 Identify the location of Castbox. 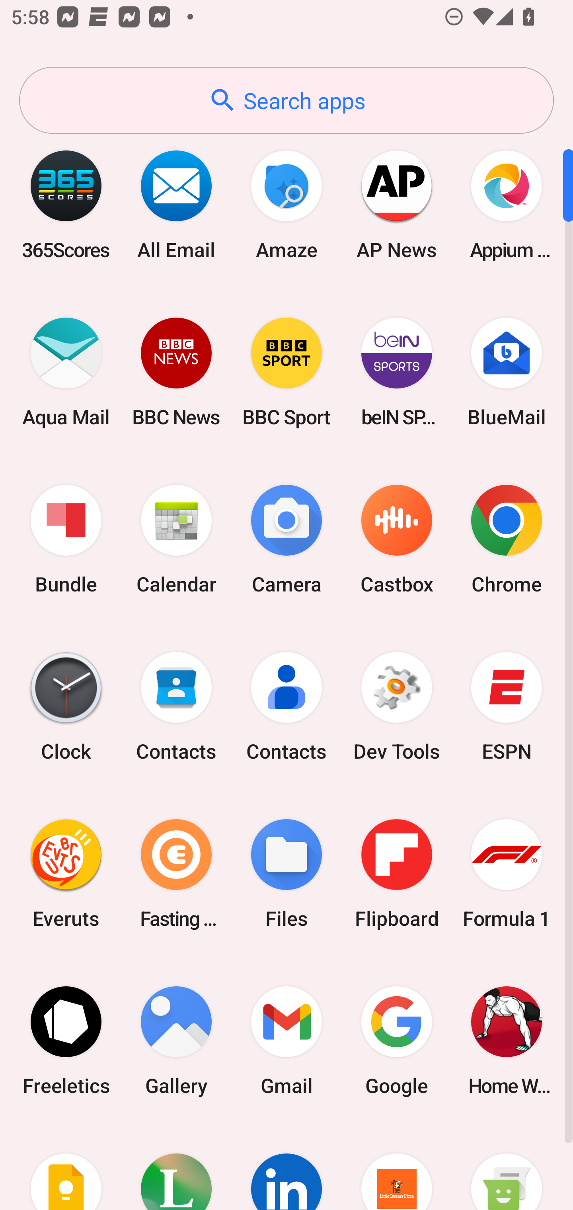
(396, 540).